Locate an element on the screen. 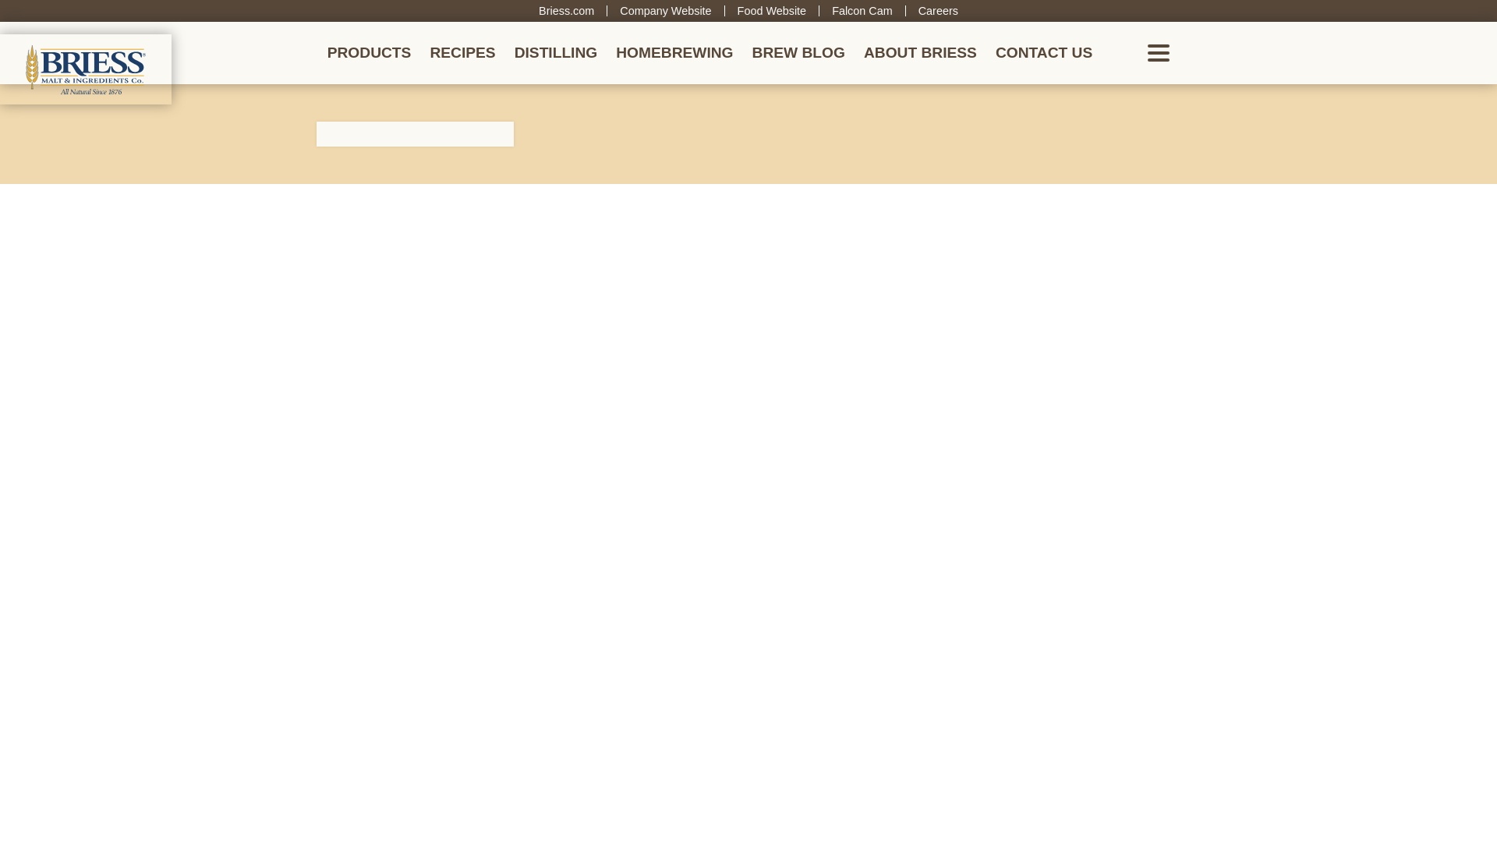  Food Website is located at coordinates (772, 11).